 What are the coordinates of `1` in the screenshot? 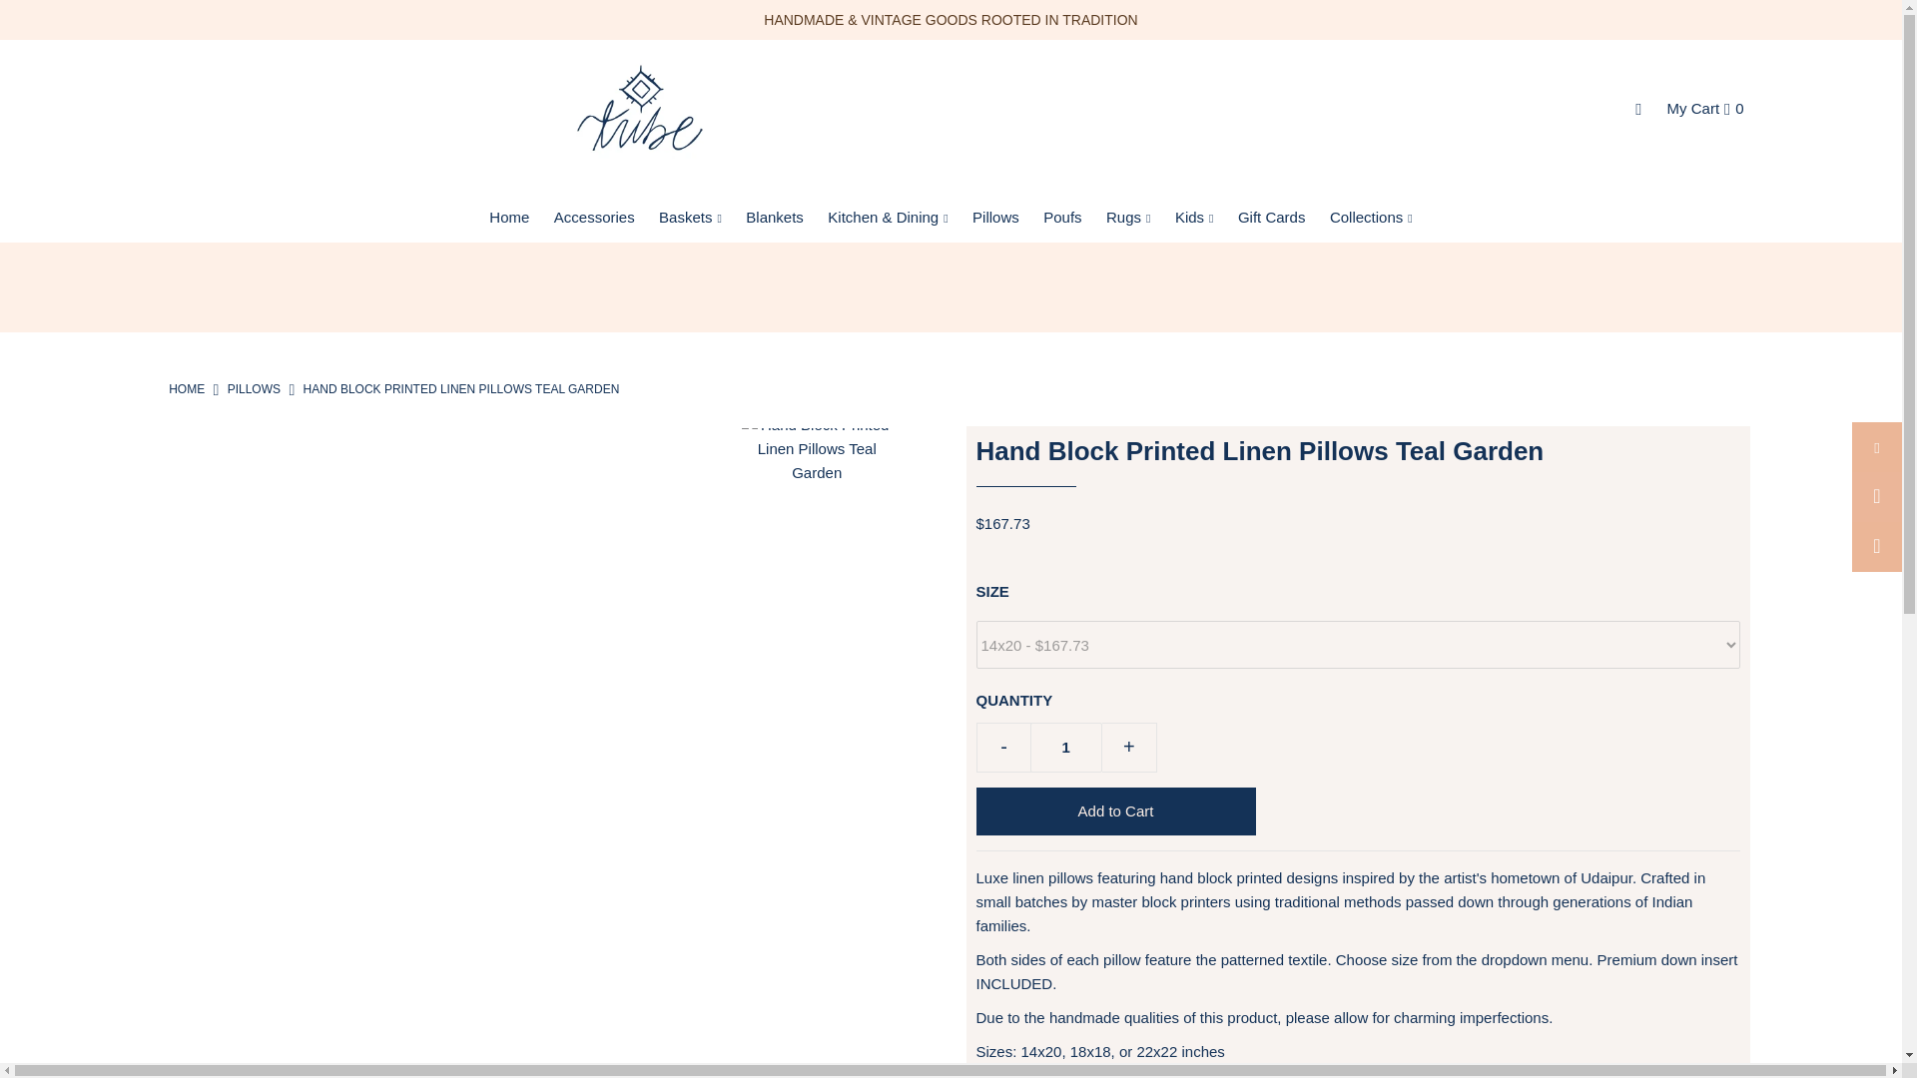 It's located at (1066, 747).